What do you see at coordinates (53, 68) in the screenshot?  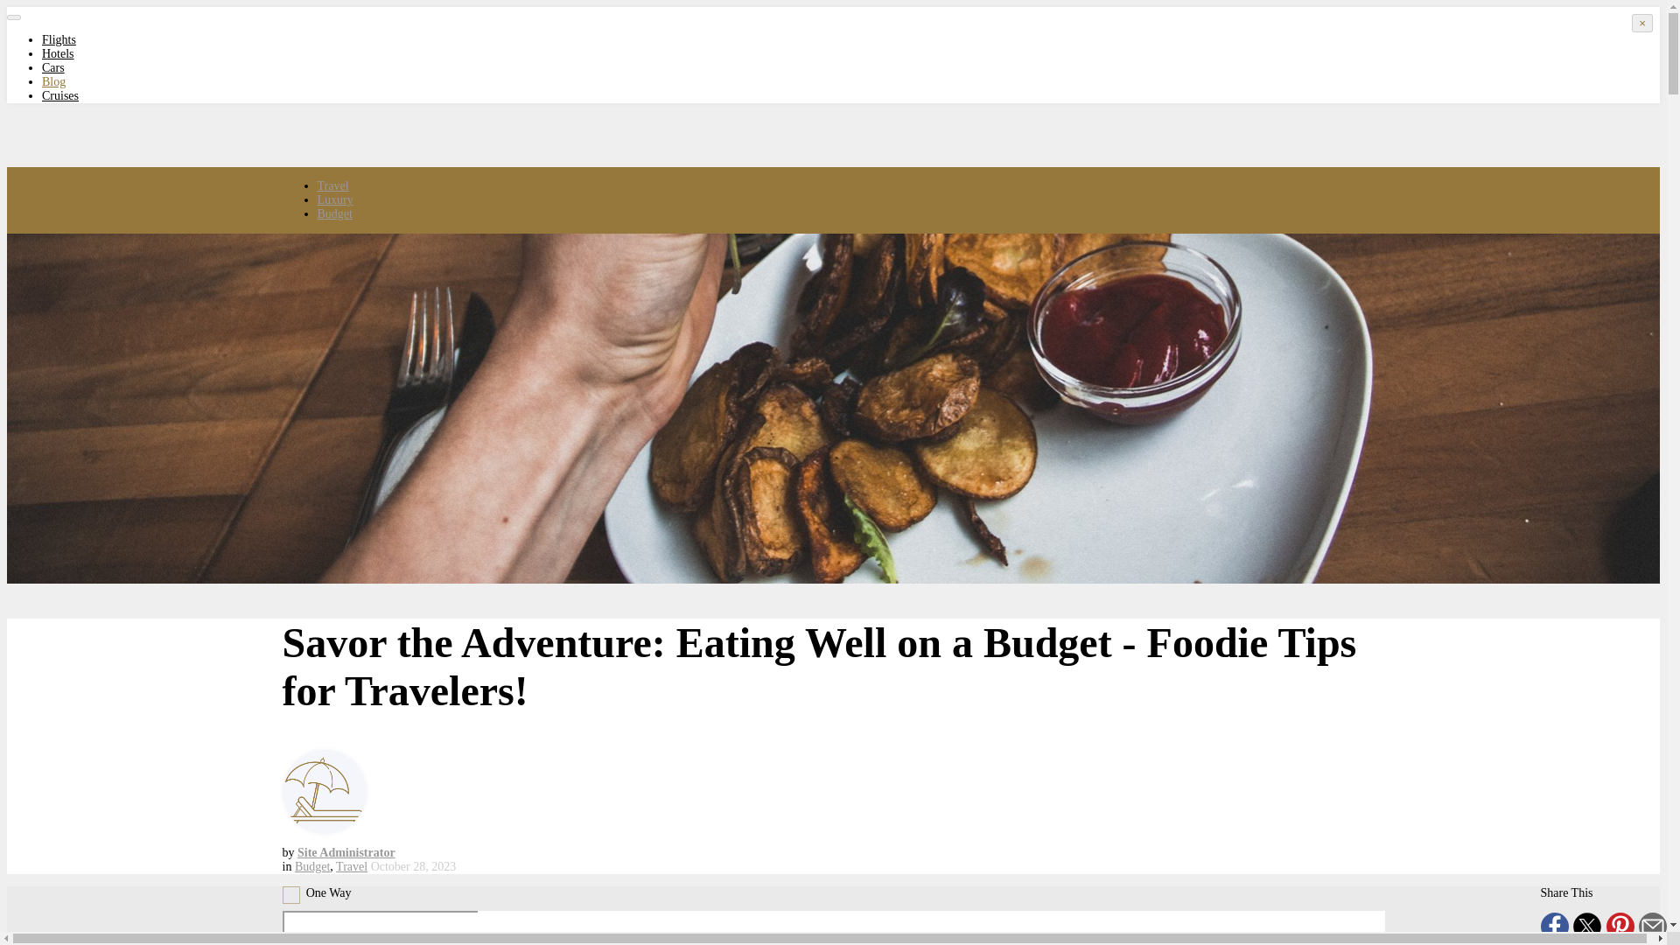 I see `Cars` at bounding box center [53, 68].